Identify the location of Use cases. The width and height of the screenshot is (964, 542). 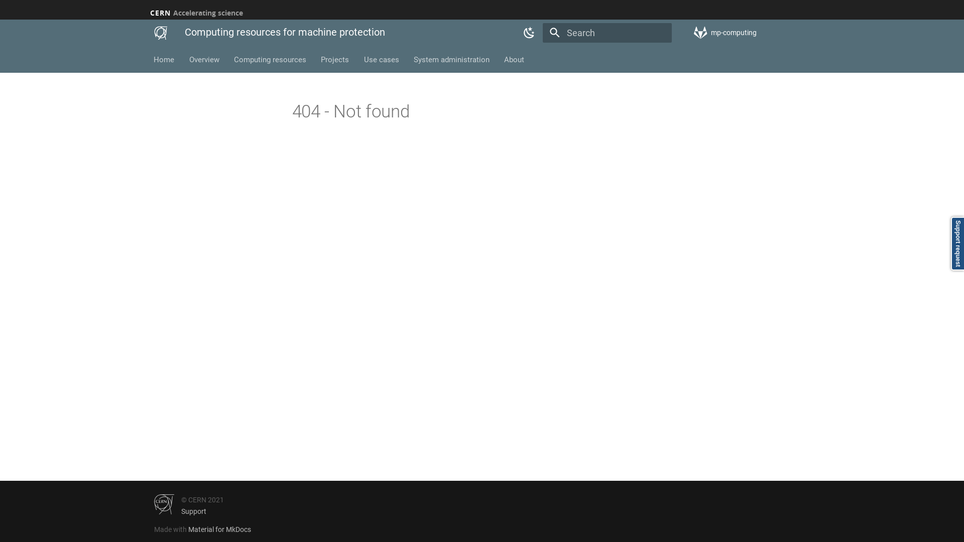
(382, 60).